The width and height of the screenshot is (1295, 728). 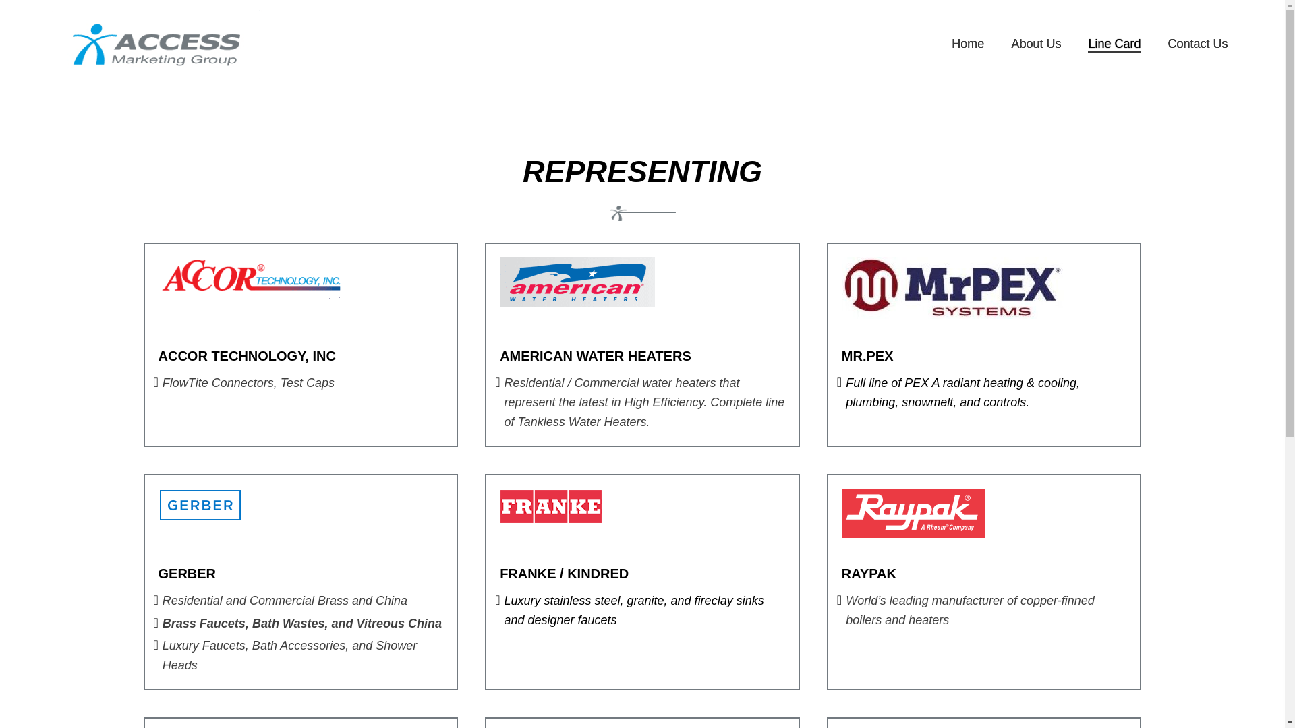 What do you see at coordinates (1114, 44) in the screenshot?
I see `Line Card` at bounding box center [1114, 44].